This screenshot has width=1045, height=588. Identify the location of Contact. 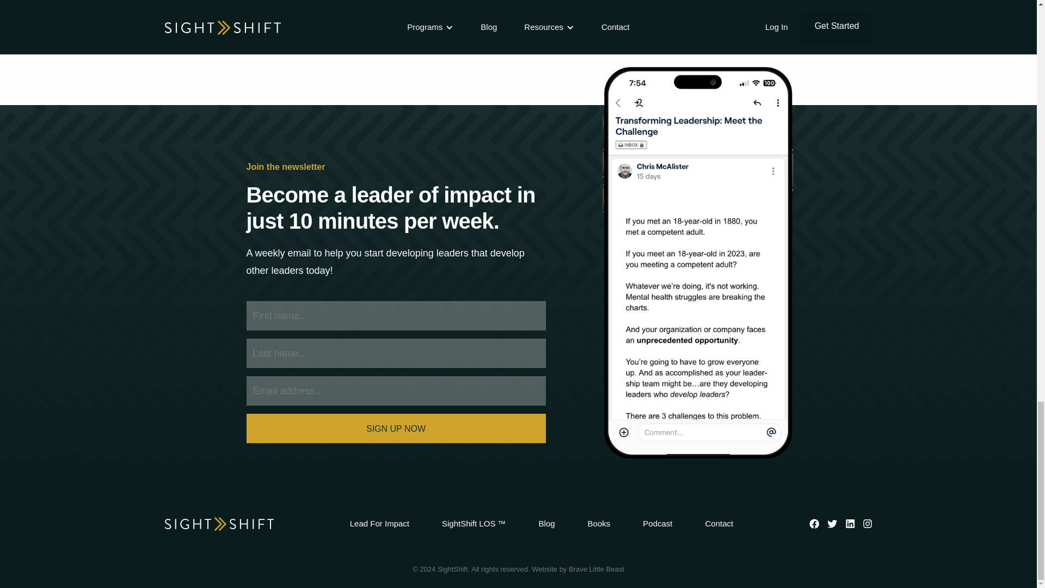
(720, 524).